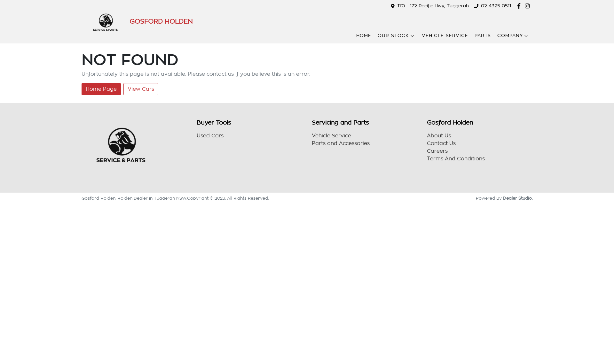 This screenshot has height=345, width=614. I want to click on HOME, so click(364, 36).